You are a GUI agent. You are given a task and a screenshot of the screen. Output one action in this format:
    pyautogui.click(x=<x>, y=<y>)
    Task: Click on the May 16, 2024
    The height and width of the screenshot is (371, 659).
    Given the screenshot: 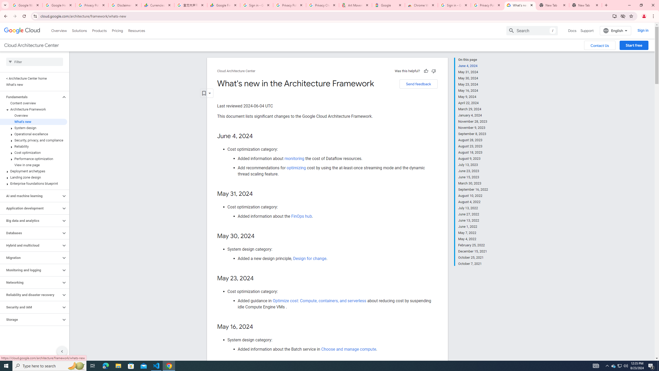 What is the action you would take?
    pyautogui.click(x=473, y=91)
    